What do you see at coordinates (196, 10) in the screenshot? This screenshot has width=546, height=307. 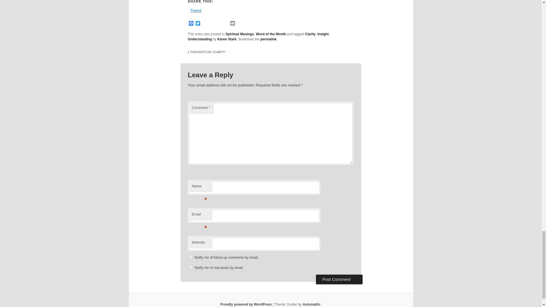 I see `Tweet` at bounding box center [196, 10].